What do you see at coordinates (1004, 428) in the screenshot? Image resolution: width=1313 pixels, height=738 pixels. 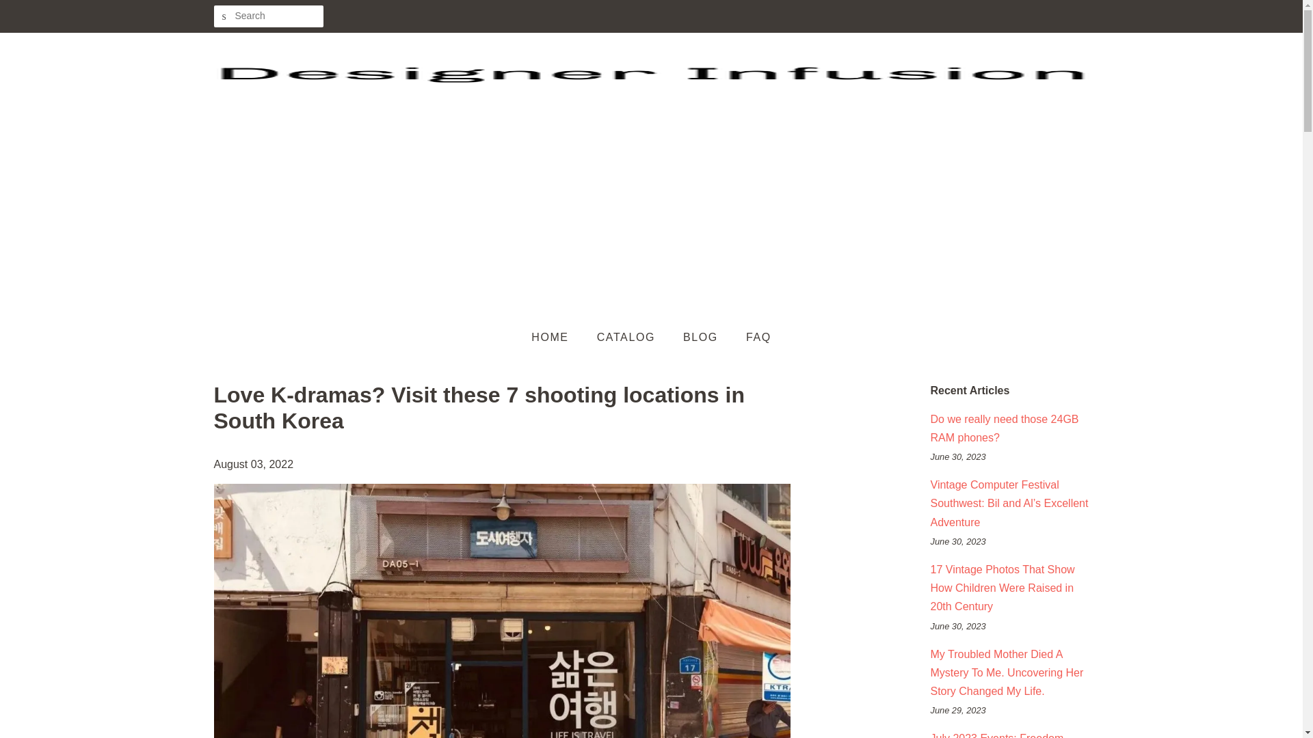 I see `Do we really need those 24GB RAM phones?` at bounding box center [1004, 428].